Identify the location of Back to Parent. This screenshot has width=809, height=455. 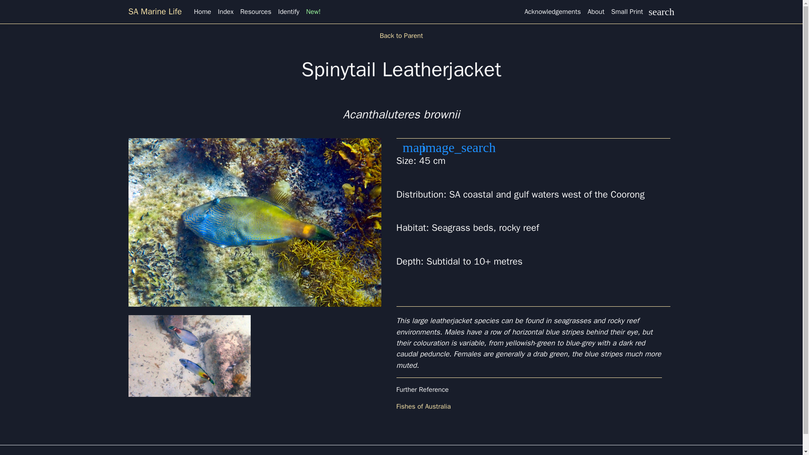
(401, 35).